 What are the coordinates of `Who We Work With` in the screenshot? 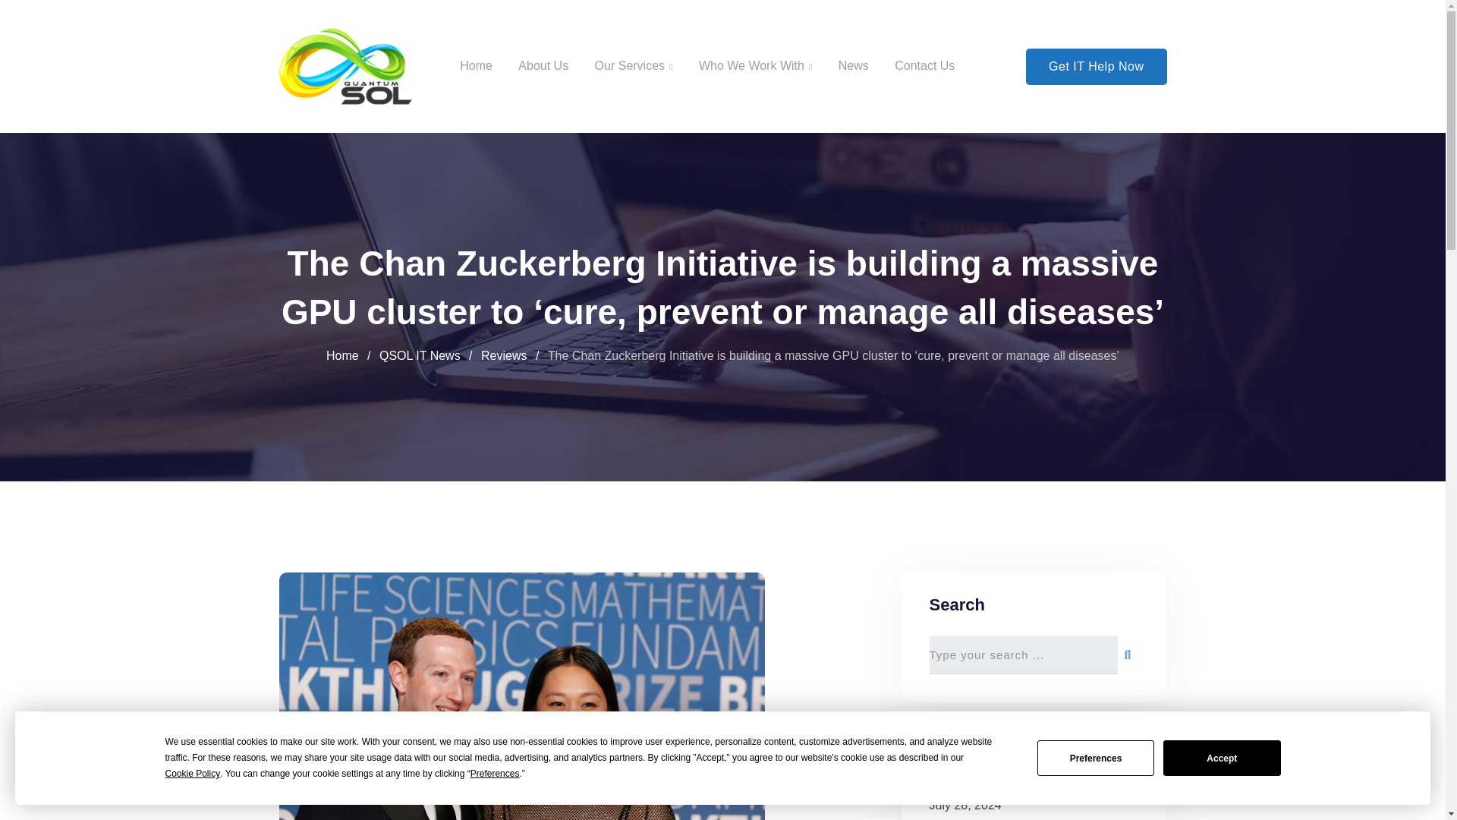 It's located at (755, 66).